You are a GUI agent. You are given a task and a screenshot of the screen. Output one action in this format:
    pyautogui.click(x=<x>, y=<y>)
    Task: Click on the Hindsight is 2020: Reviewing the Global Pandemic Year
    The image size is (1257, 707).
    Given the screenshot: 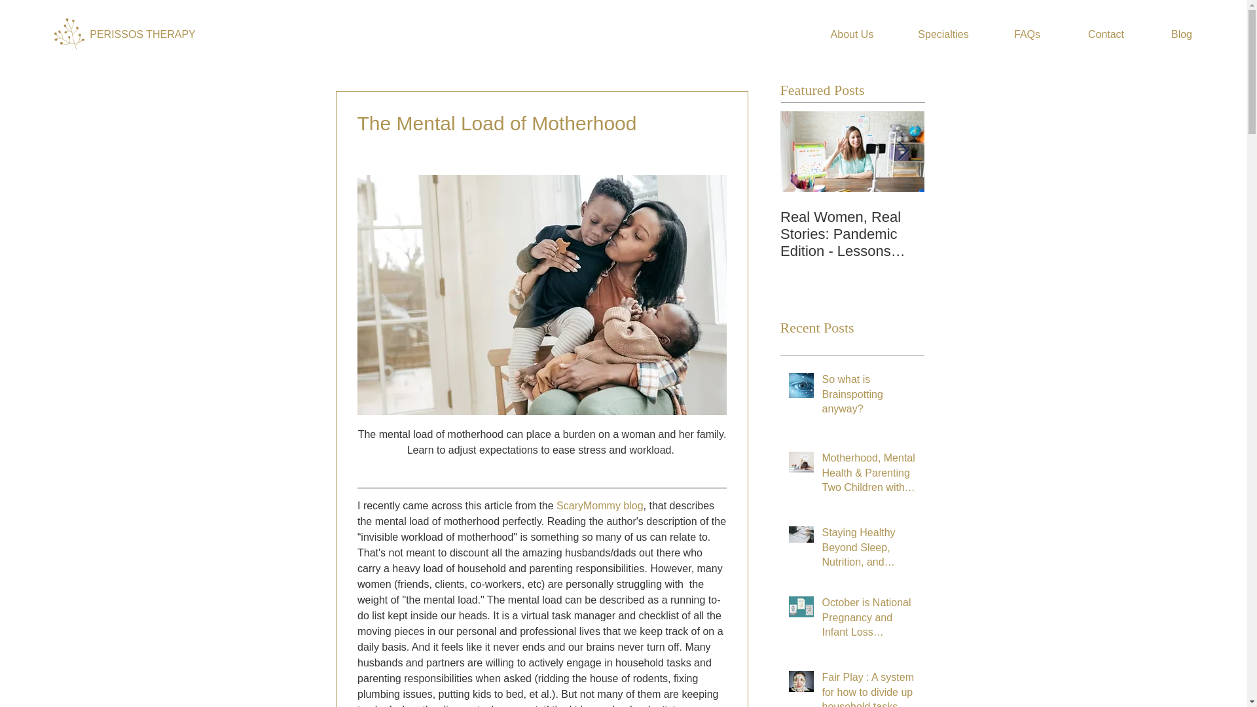 What is the action you would take?
    pyautogui.click(x=996, y=234)
    